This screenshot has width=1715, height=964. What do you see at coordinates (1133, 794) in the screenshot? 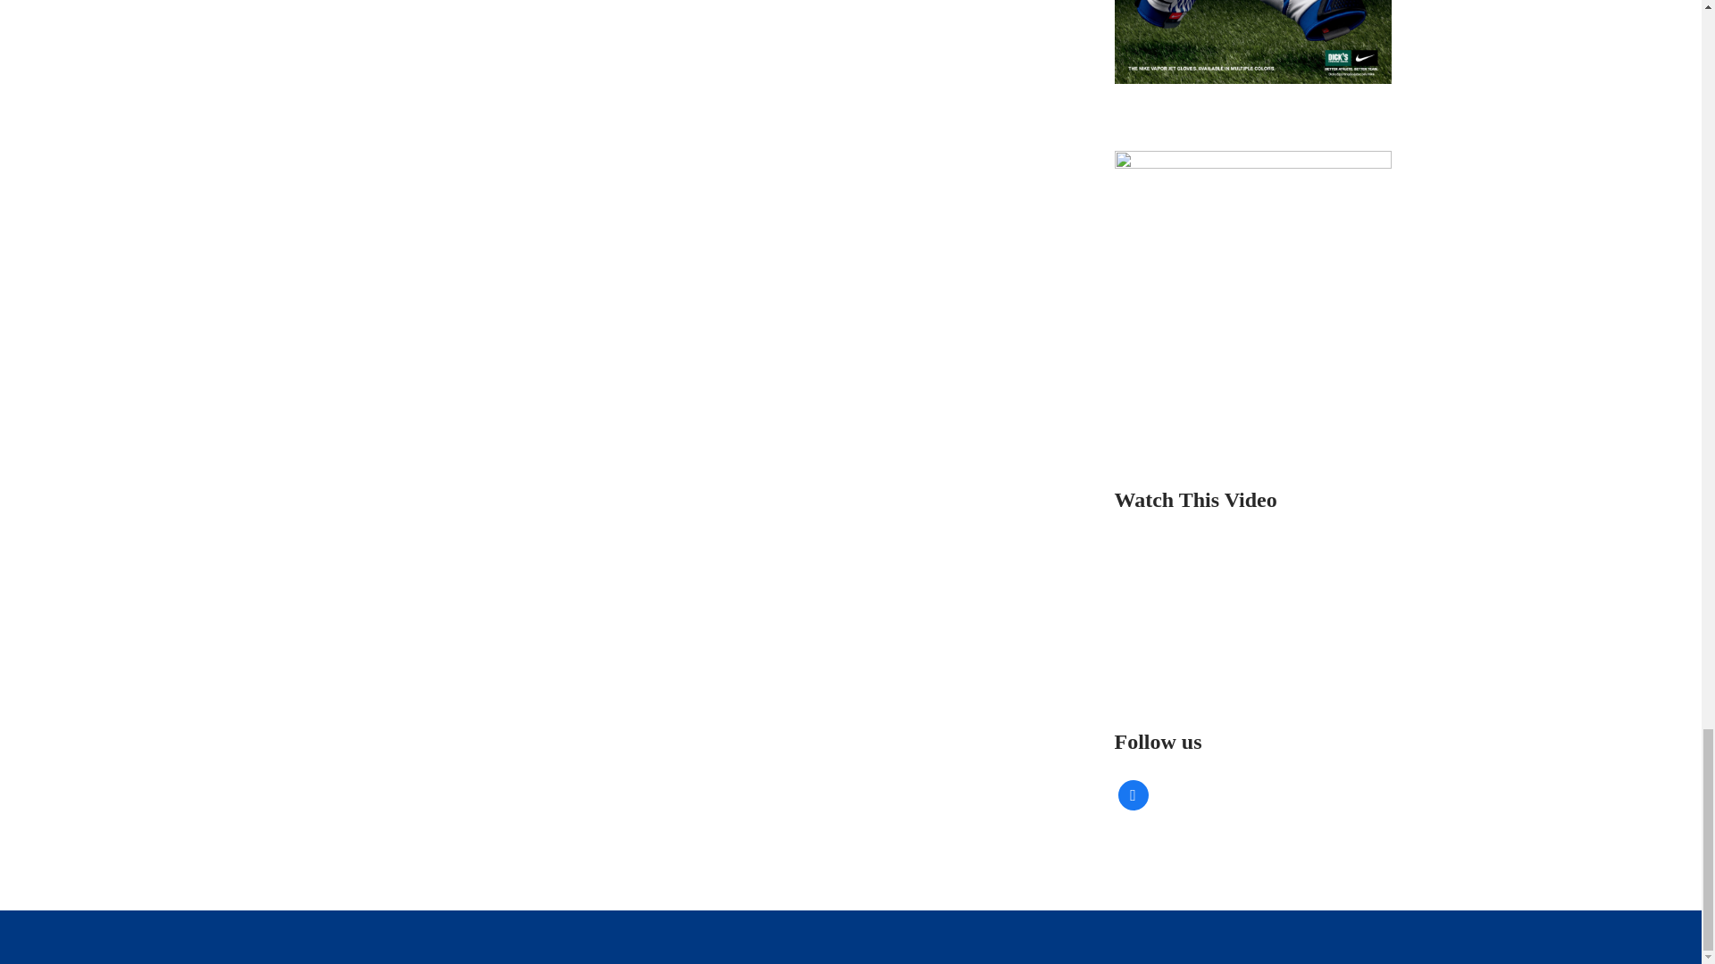
I see `Facebook` at bounding box center [1133, 794].